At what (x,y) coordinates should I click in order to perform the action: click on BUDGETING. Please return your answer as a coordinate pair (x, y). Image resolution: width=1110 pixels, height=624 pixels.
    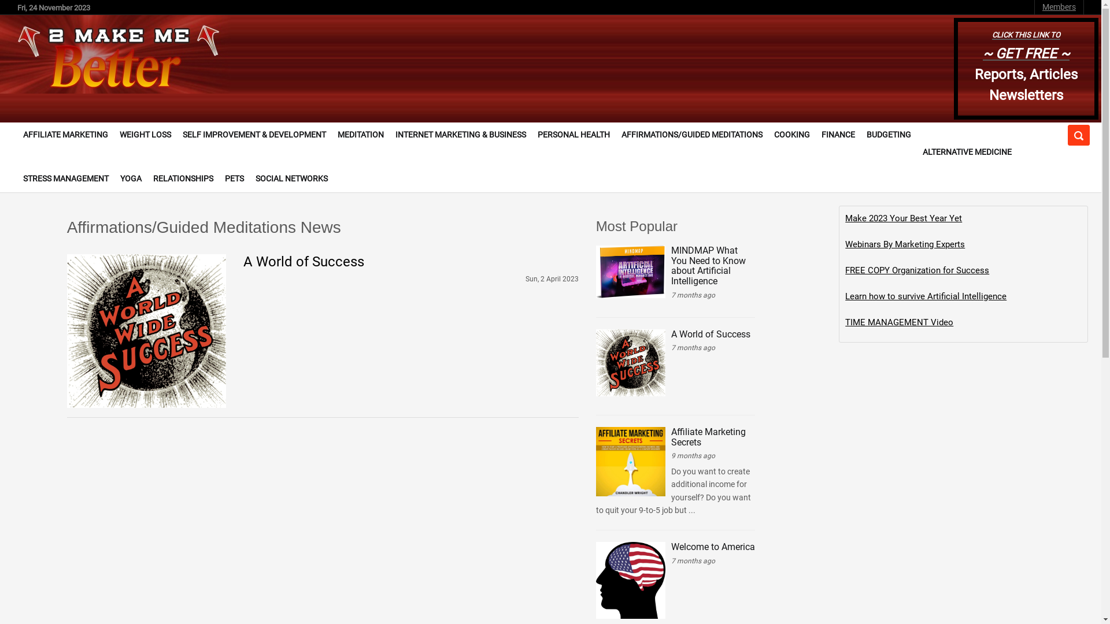
    Looking at the image, I should click on (889, 135).